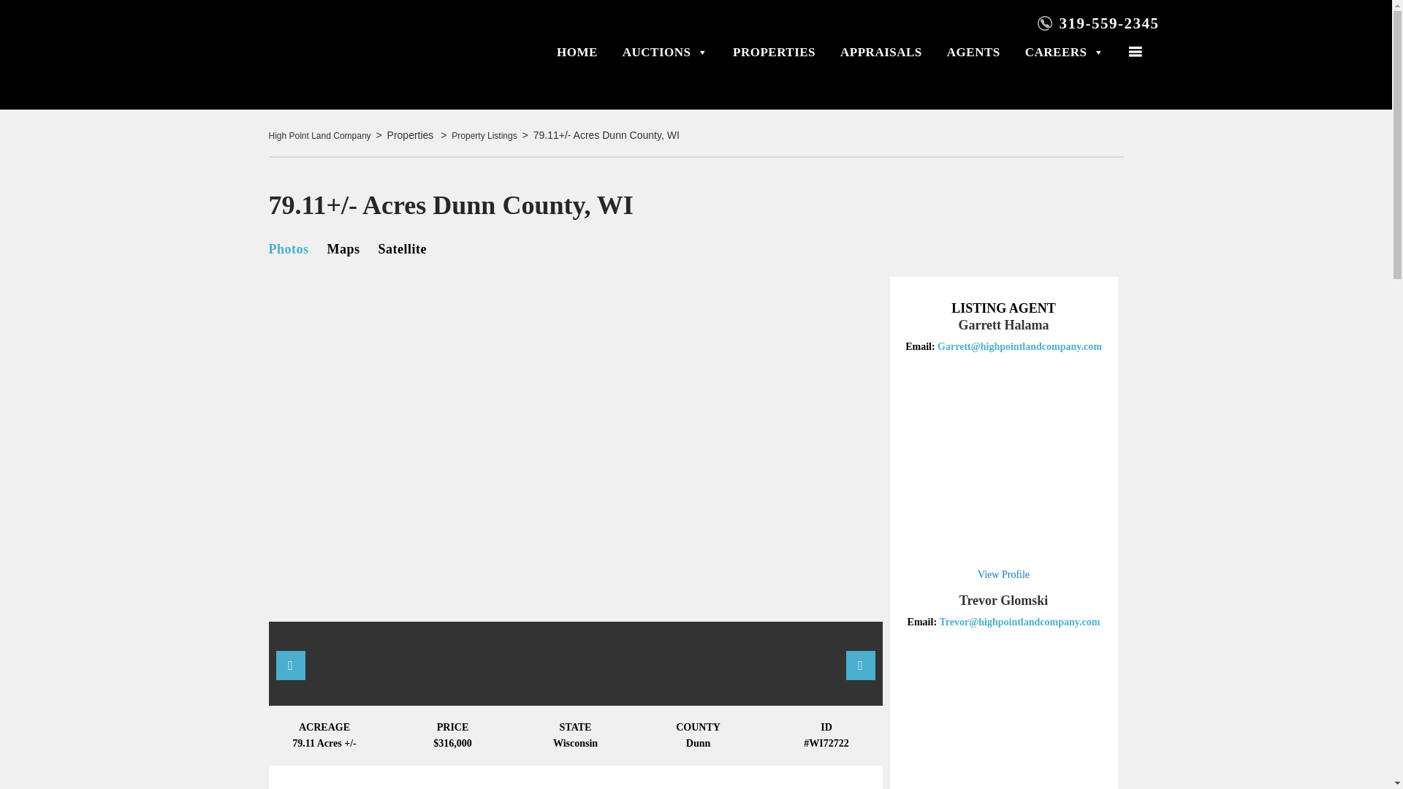  What do you see at coordinates (881, 52) in the screenshot?
I see `APPRAISALS` at bounding box center [881, 52].